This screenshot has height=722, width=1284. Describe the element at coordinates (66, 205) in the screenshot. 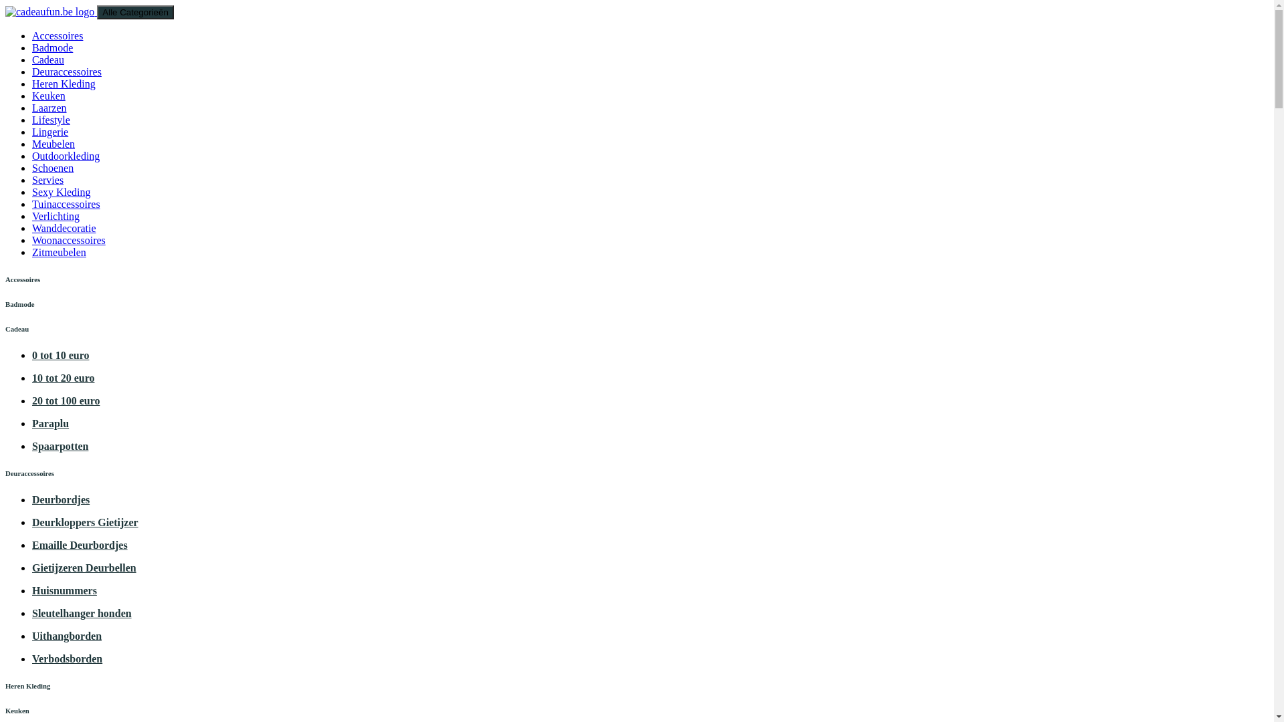

I see `Tuinaccessoires` at that location.